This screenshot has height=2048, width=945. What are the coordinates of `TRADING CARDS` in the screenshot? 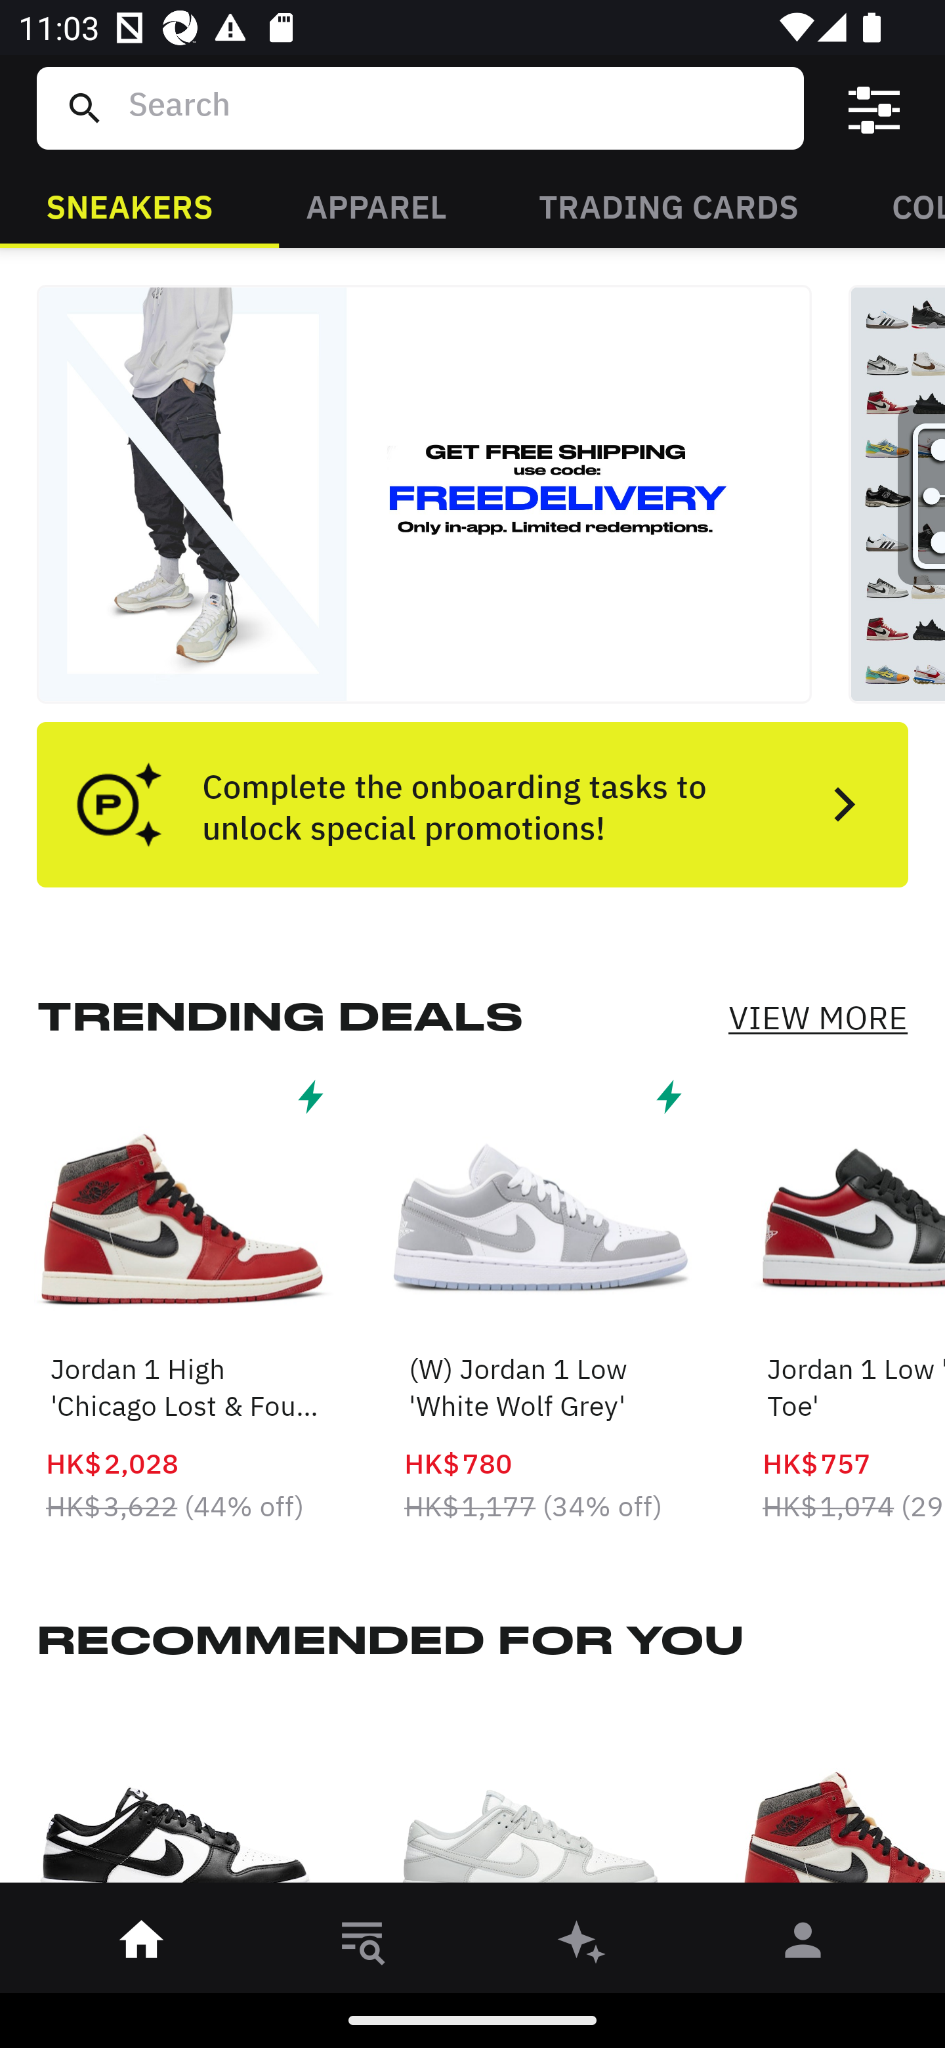 It's located at (669, 205).